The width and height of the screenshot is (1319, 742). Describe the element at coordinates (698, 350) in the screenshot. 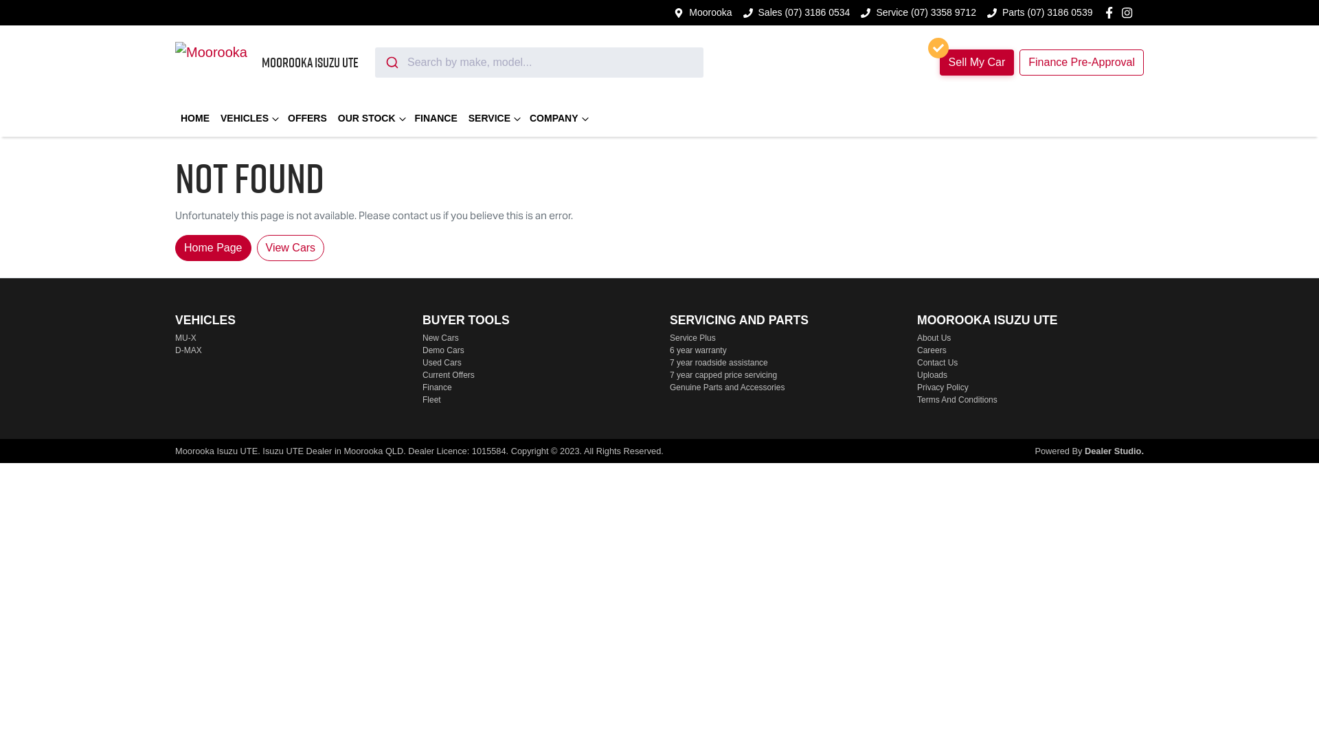

I see `6 year warranty` at that location.